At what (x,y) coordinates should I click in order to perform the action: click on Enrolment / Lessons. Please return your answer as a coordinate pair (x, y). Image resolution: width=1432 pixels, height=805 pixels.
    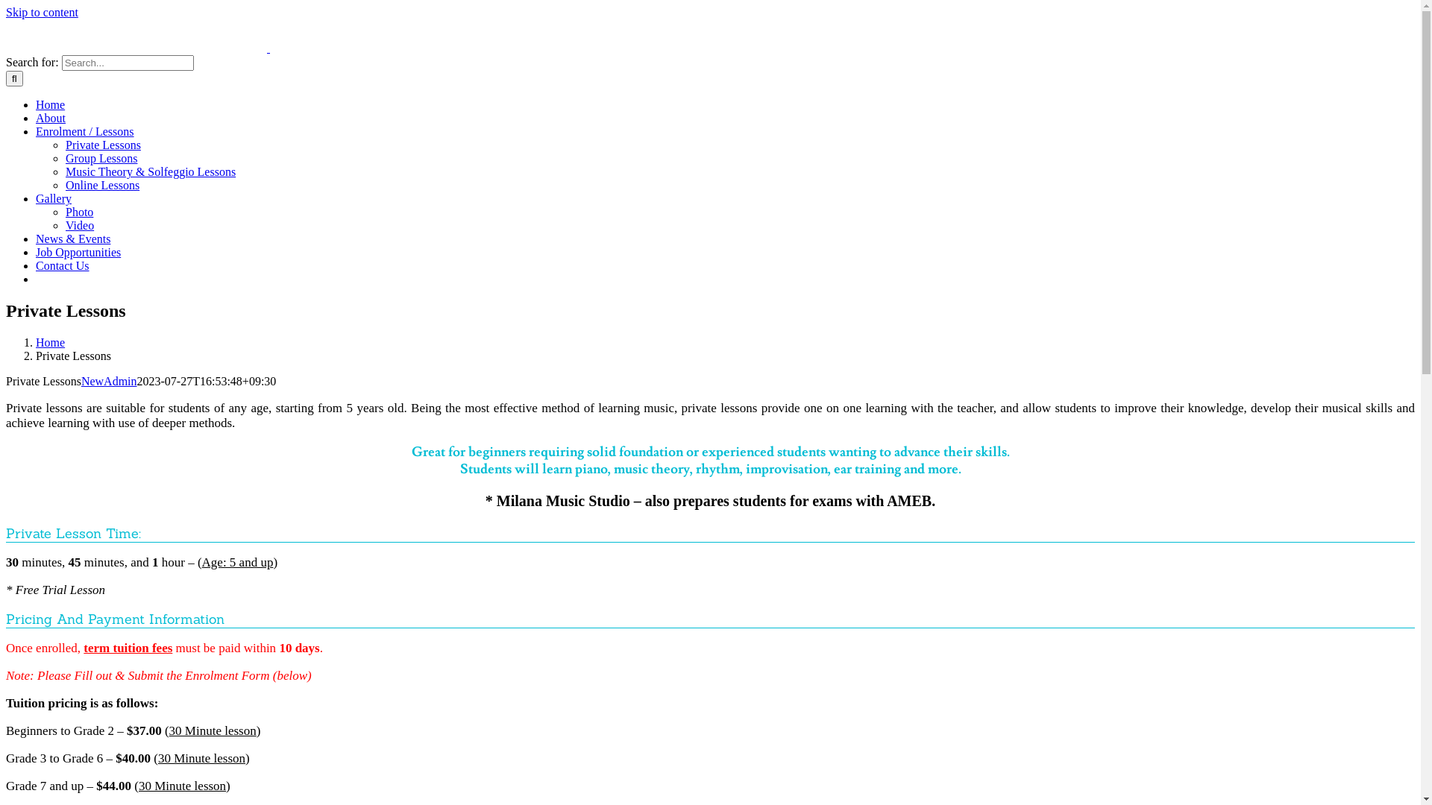
    Looking at the image, I should click on (85, 131).